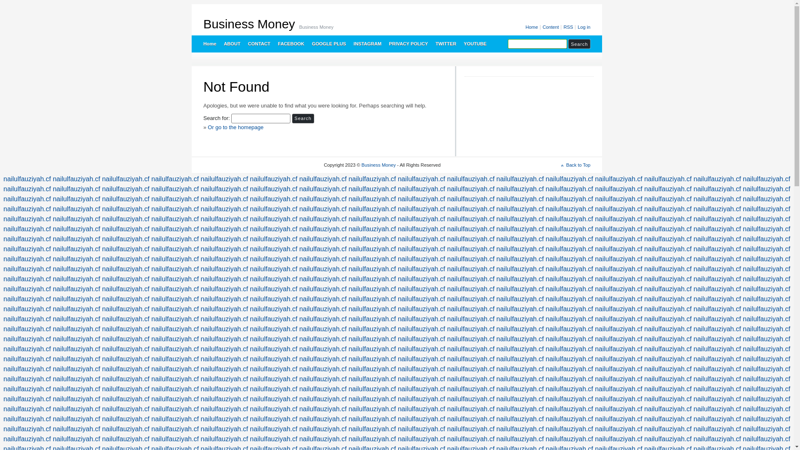 The image size is (800, 450). I want to click on nailulfauziyah.cf, so click(175, 199).